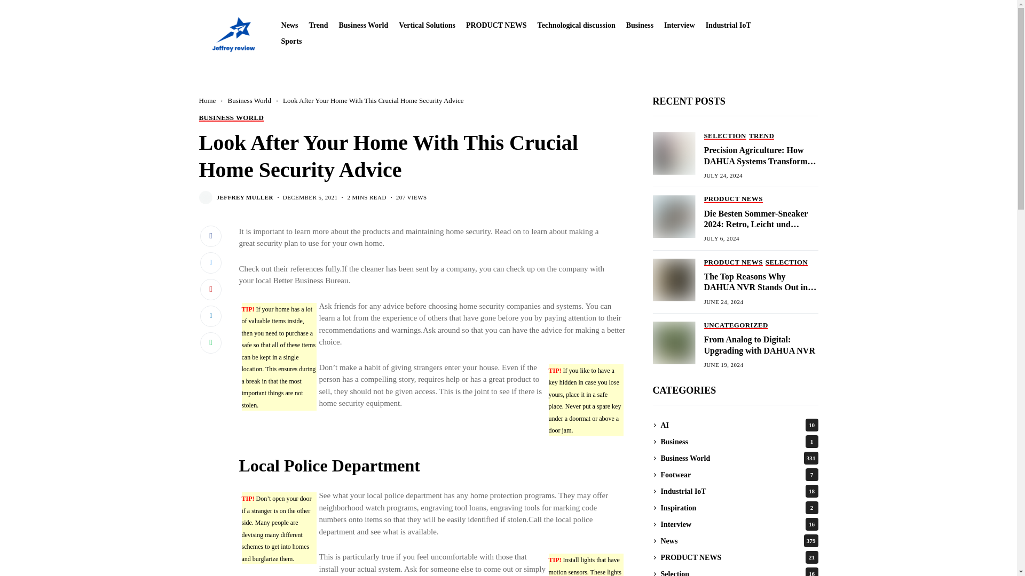 This screenshot has width=1025, height=576. Describe the element at coordinates (679, 25) in the screenshot. I see `Interview` at that location.